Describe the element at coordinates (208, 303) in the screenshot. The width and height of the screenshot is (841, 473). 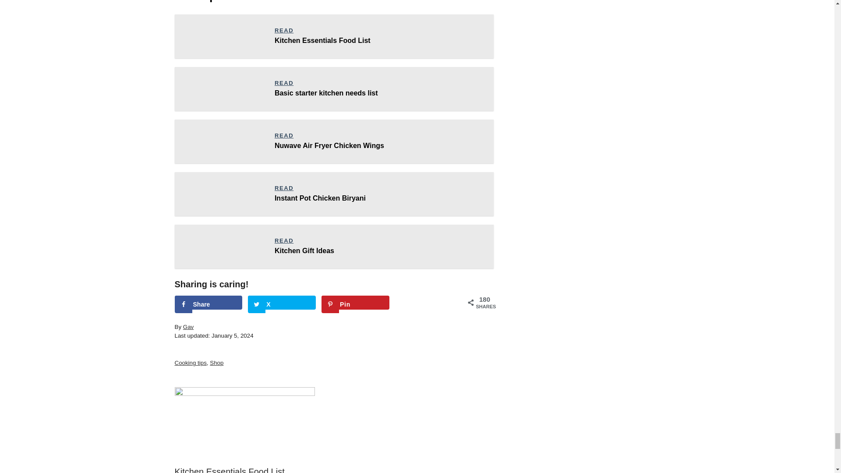
I see `Share on Facebook` at that location.